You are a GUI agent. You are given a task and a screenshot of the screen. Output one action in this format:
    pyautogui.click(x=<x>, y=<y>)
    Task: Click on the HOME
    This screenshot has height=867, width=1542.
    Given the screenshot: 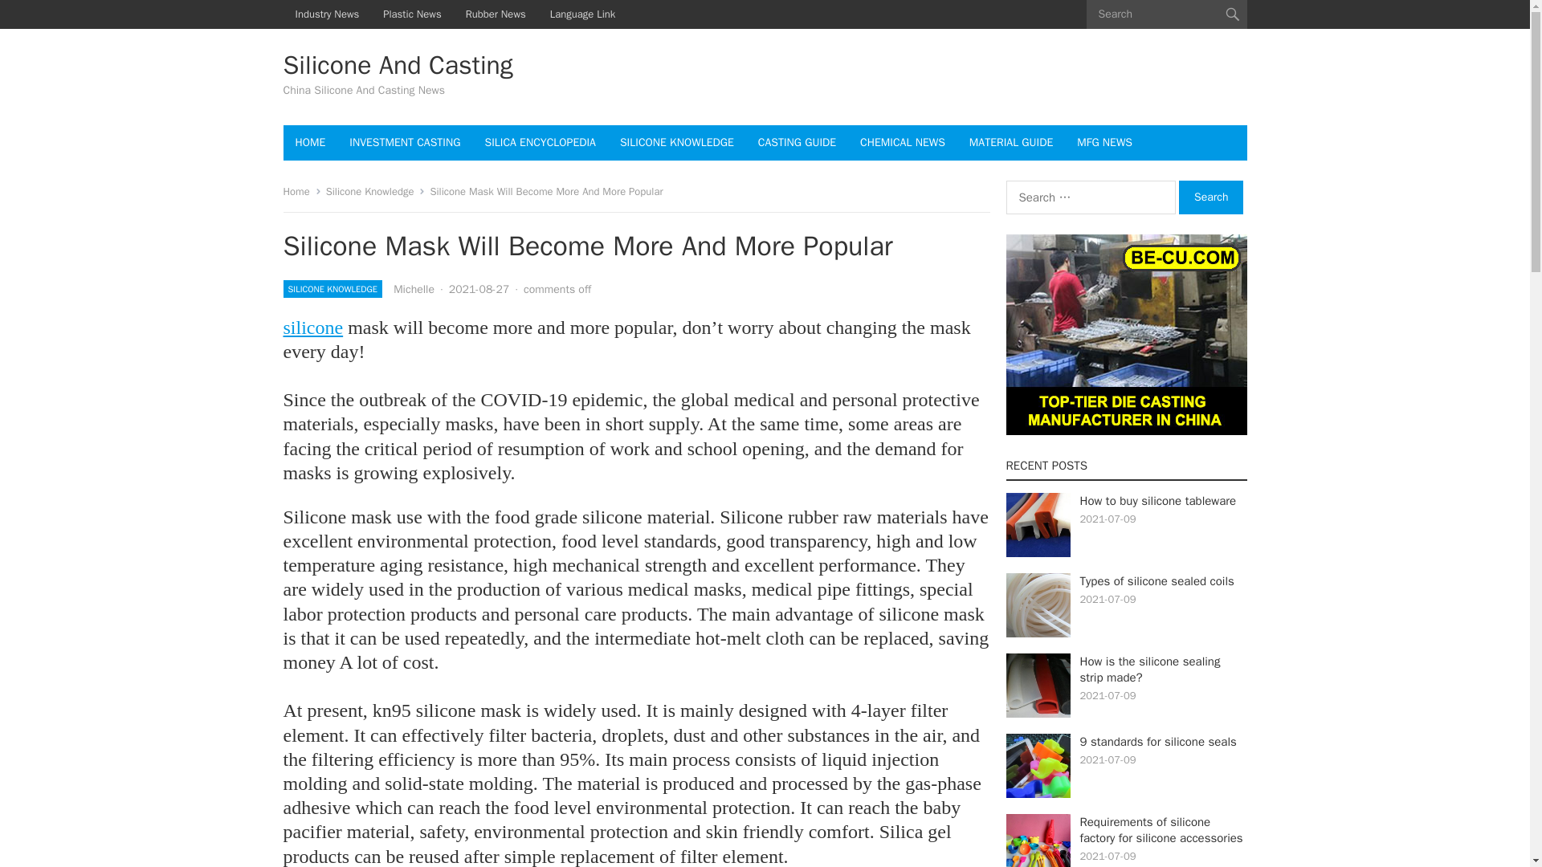 What is the action you would take?
    pyautogui.click(x=310, y=142)
    